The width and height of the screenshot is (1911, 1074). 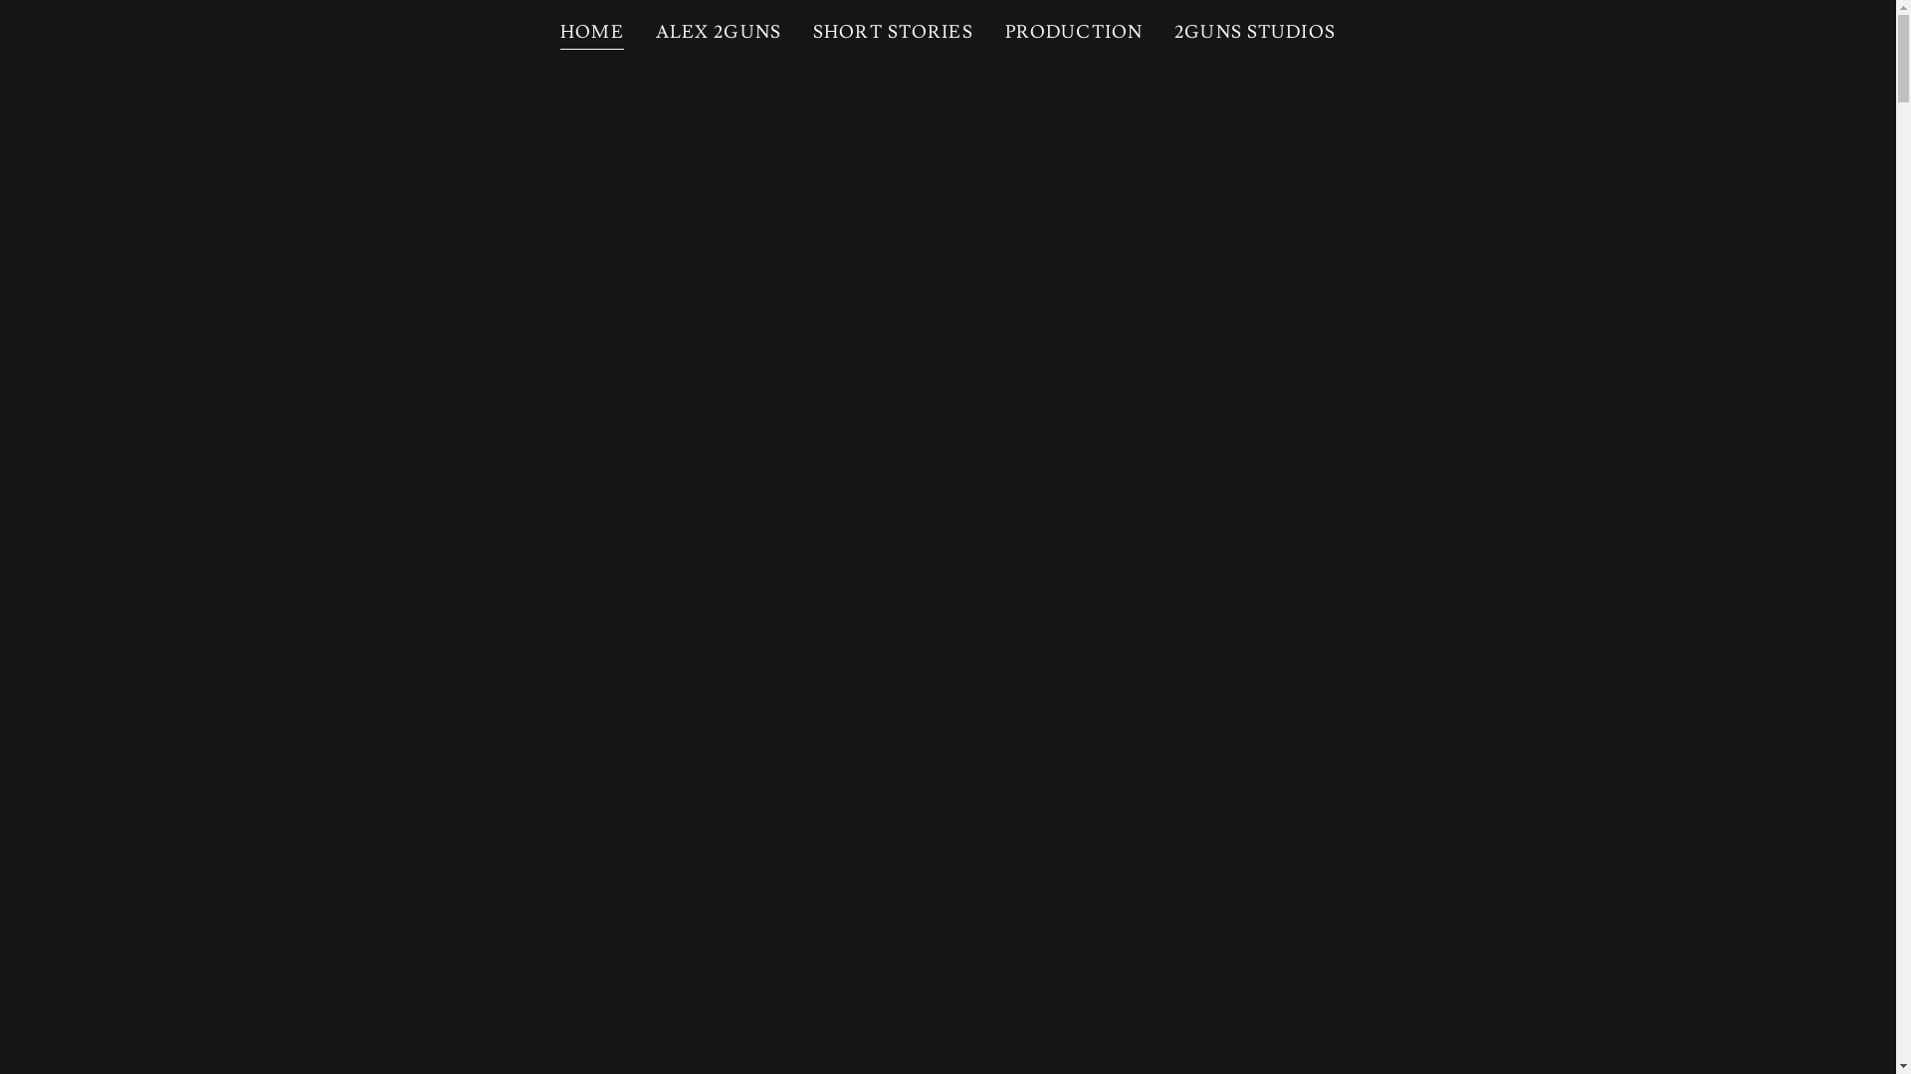 I want to click on SHORT STORIES, so click(x=893, y=33).